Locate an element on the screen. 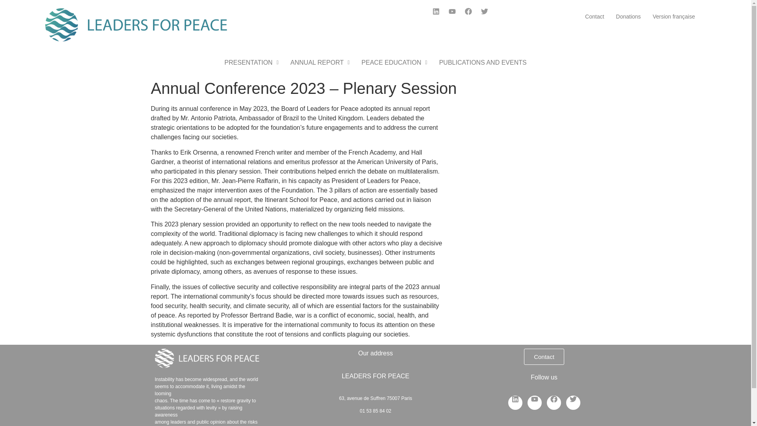 The image size is (757, 426). PEACE EDUCATION is located at coordinates (394, 63).